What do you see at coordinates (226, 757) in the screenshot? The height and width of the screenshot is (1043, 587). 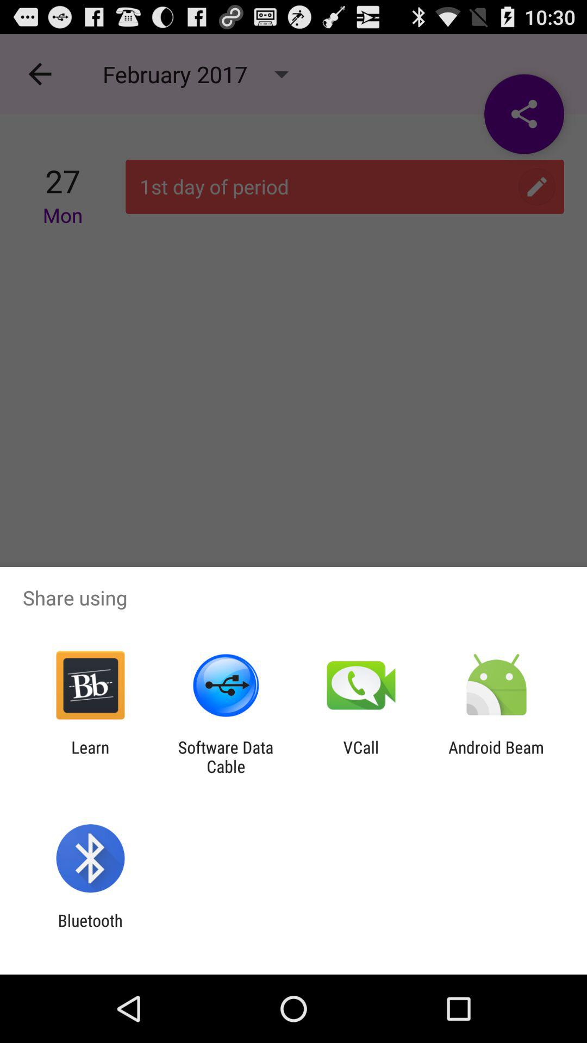 I see `press the software data cable app` at bounding box center [226, 757].